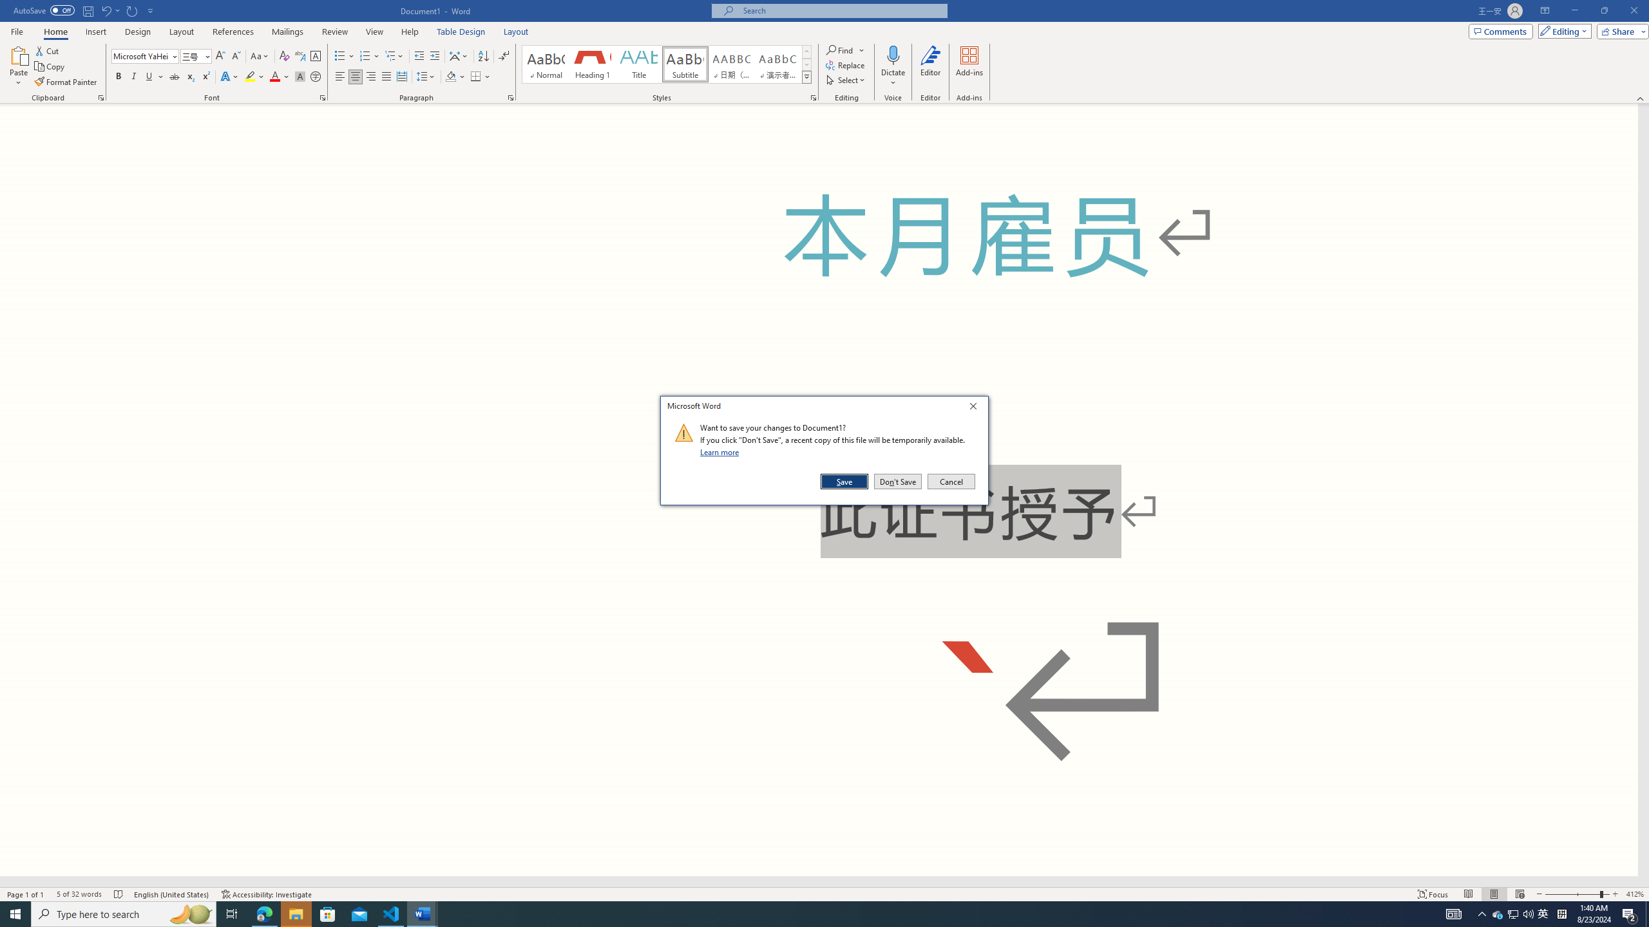  Describe the element at coordinates (950, 482) in the screenshot. I see `Cancel` at that location.